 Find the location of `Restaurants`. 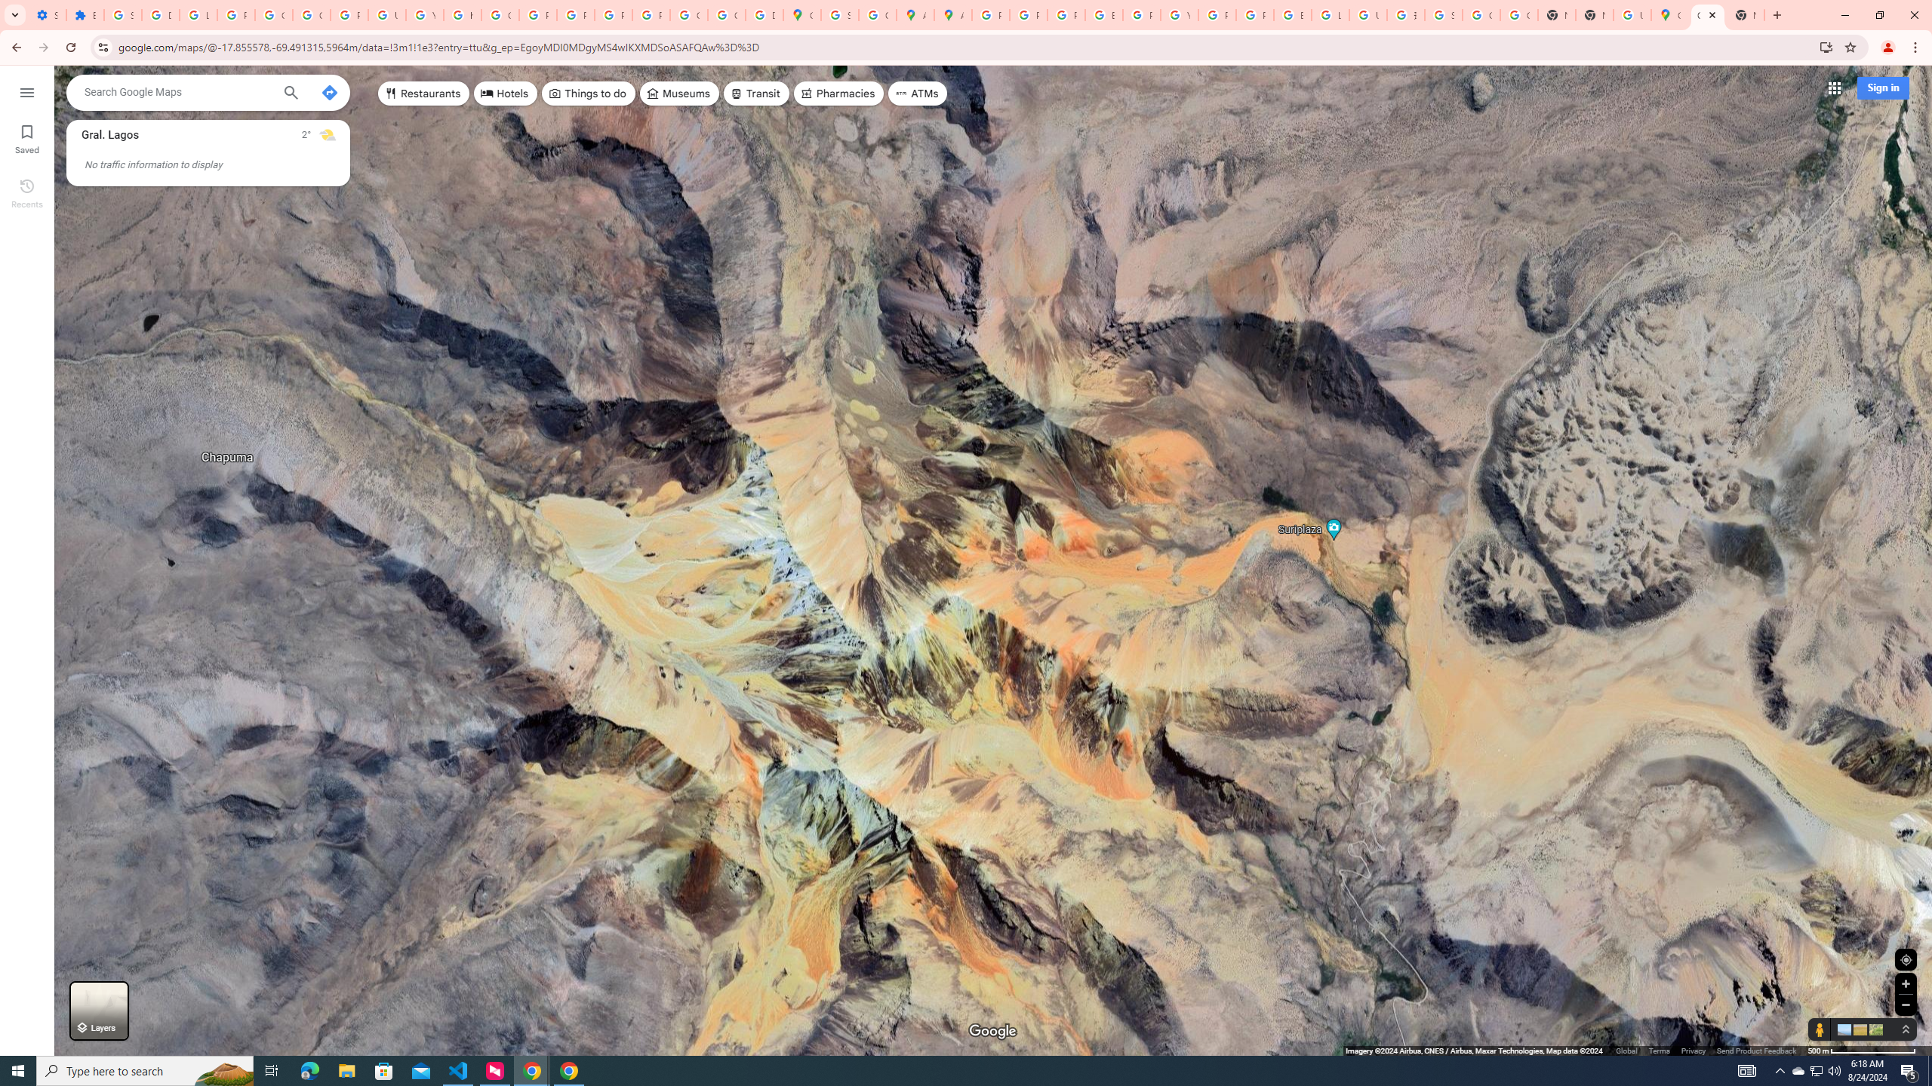

Restaurants is located at coordinates (424, 94).